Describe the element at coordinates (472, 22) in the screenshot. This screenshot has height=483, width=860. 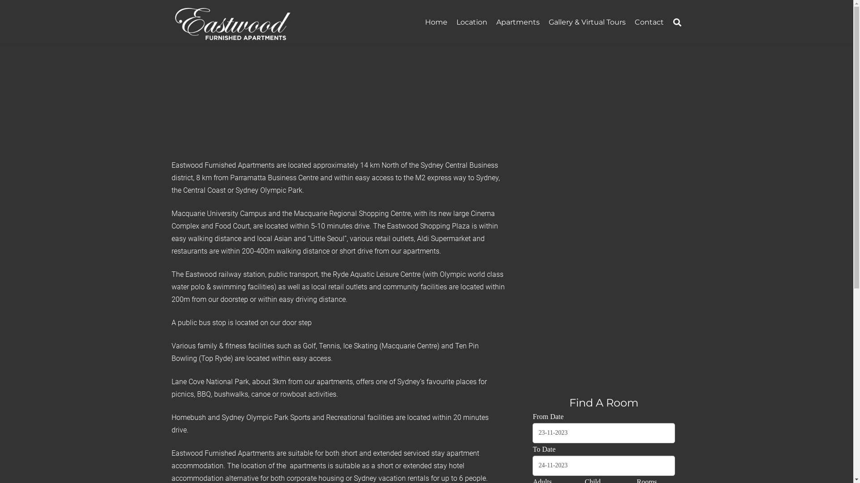
I see `Location` at that location.